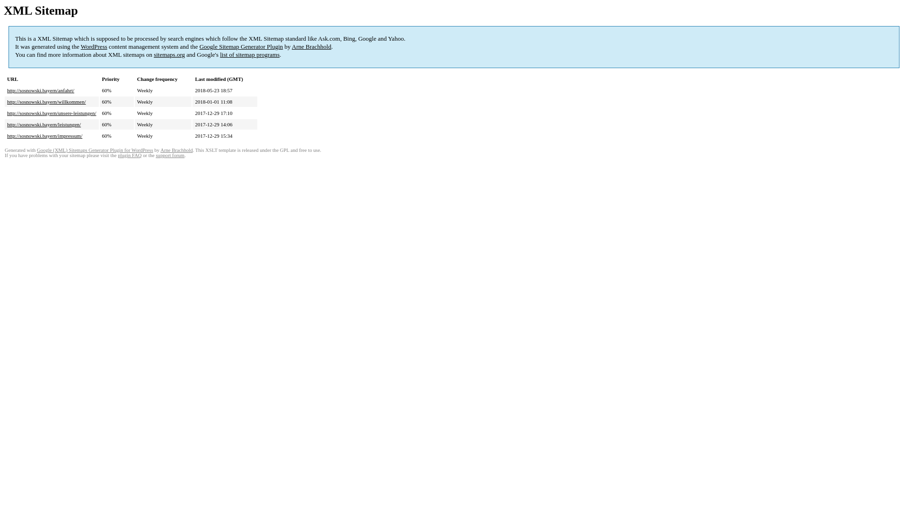  Describe the element at coordinates (169, 55) in the screenshot. I see `sitemaps.org` at that location.